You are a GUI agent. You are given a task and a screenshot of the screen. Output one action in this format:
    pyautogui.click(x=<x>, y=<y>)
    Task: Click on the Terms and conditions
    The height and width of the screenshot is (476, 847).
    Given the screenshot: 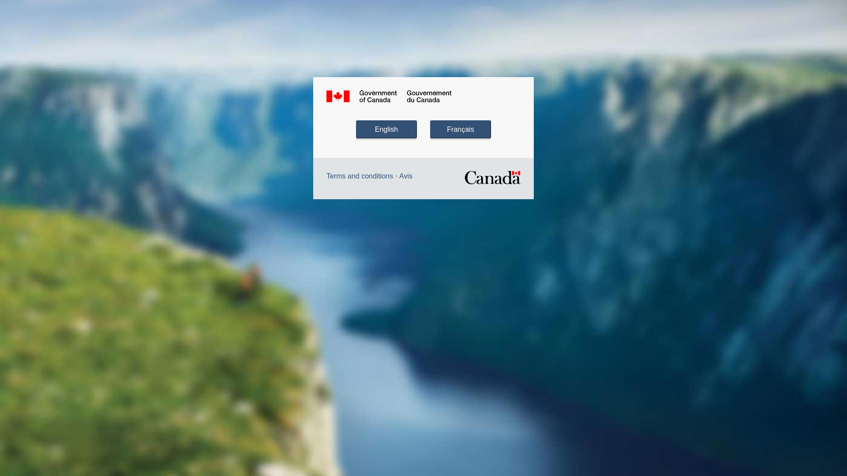 What is the action you would take?
    pyautogui.click(x=360, y=176)
    